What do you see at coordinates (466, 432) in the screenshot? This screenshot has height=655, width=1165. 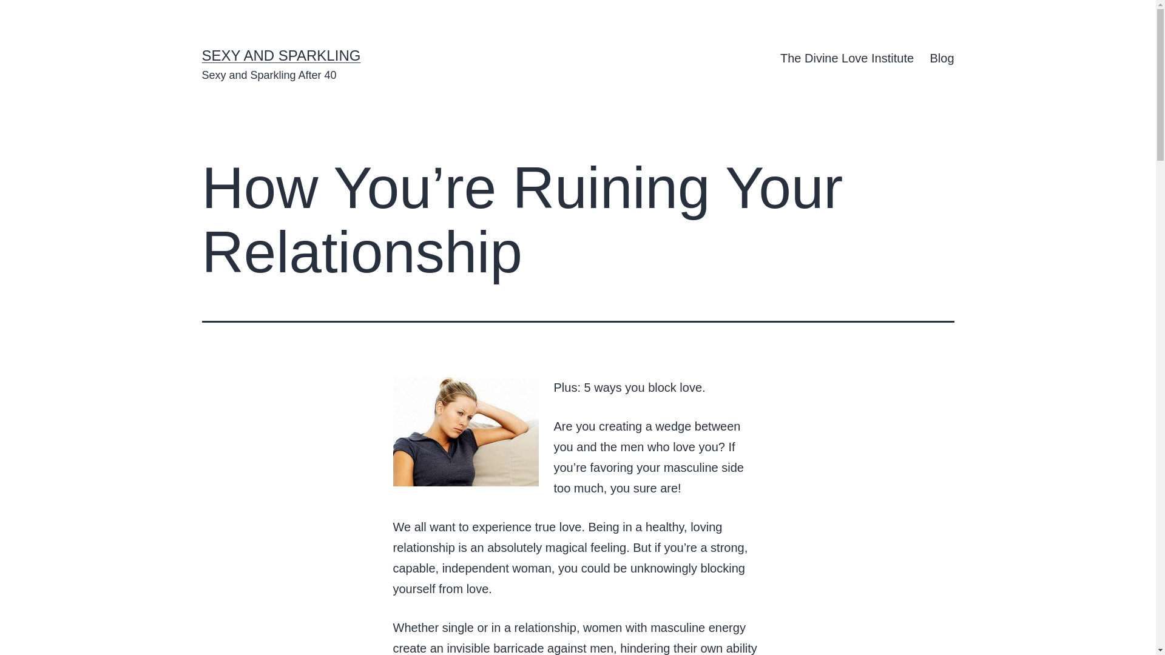 I see `Pic:GrumpWoman` at bounding box center [466, 432].